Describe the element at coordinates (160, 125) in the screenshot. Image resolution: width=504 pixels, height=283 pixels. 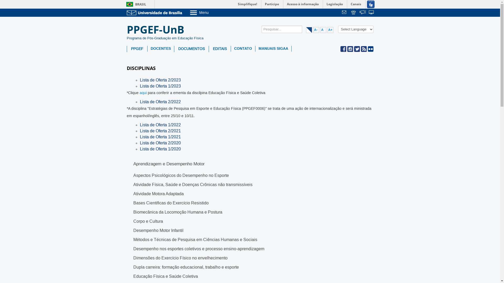
I see `Lista de Oferta 1/2022` at that location.